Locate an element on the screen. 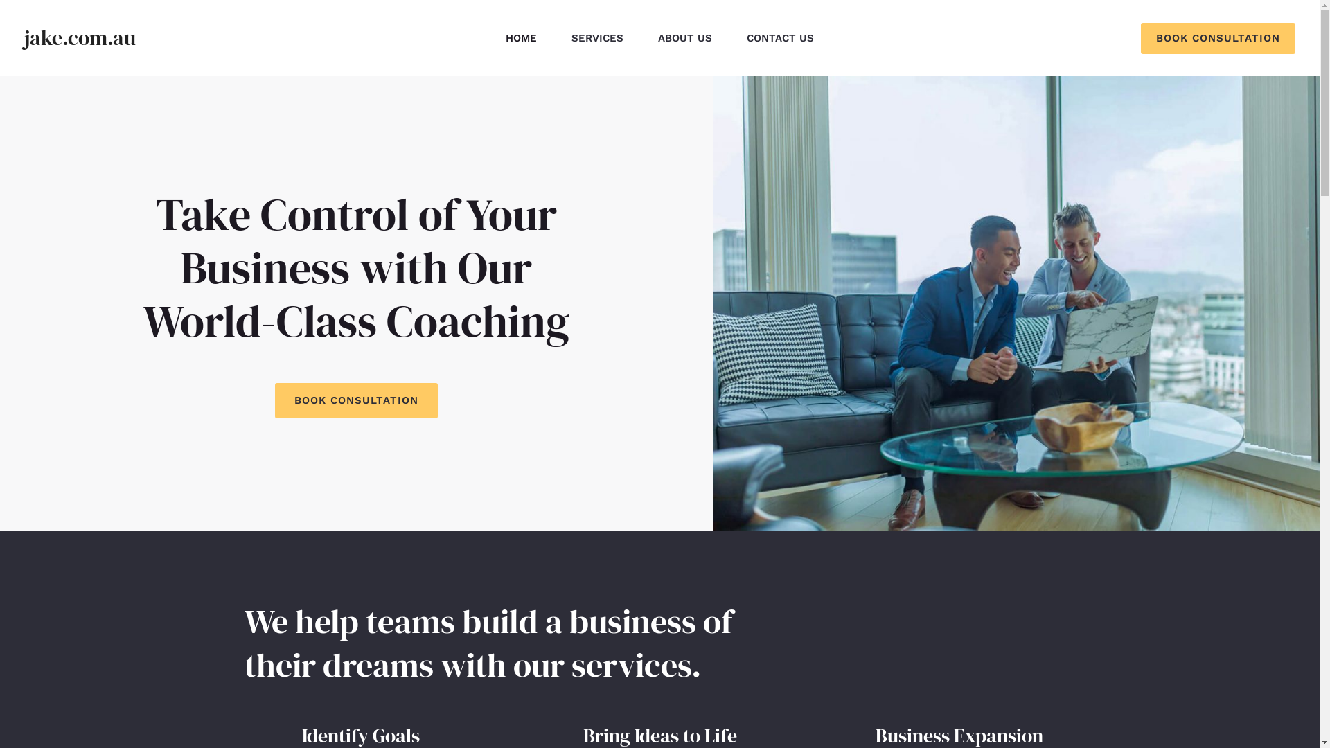 Image resolution: width=1330 pixels, height=748 pixels. BOOK CONSULTATION is located at coordinates (1218, 37).